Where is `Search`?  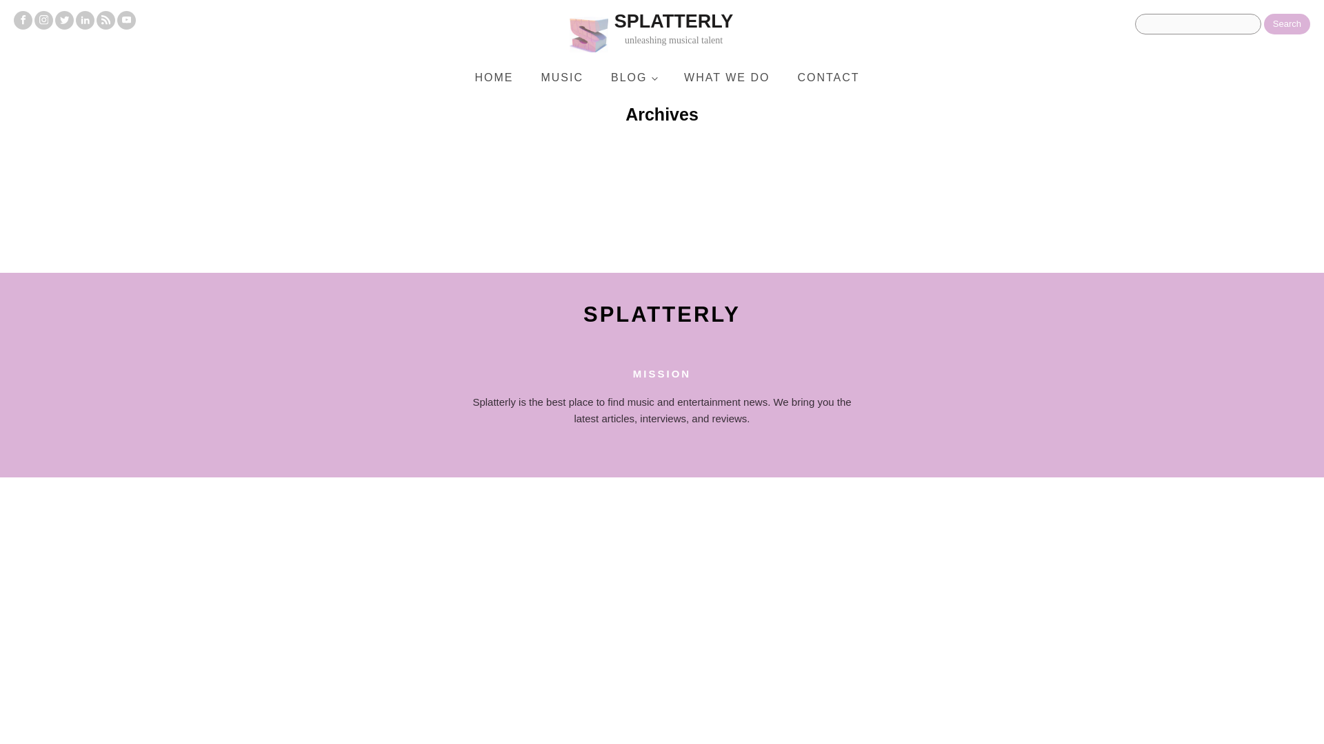
Search is located at coordinates (827, 77).